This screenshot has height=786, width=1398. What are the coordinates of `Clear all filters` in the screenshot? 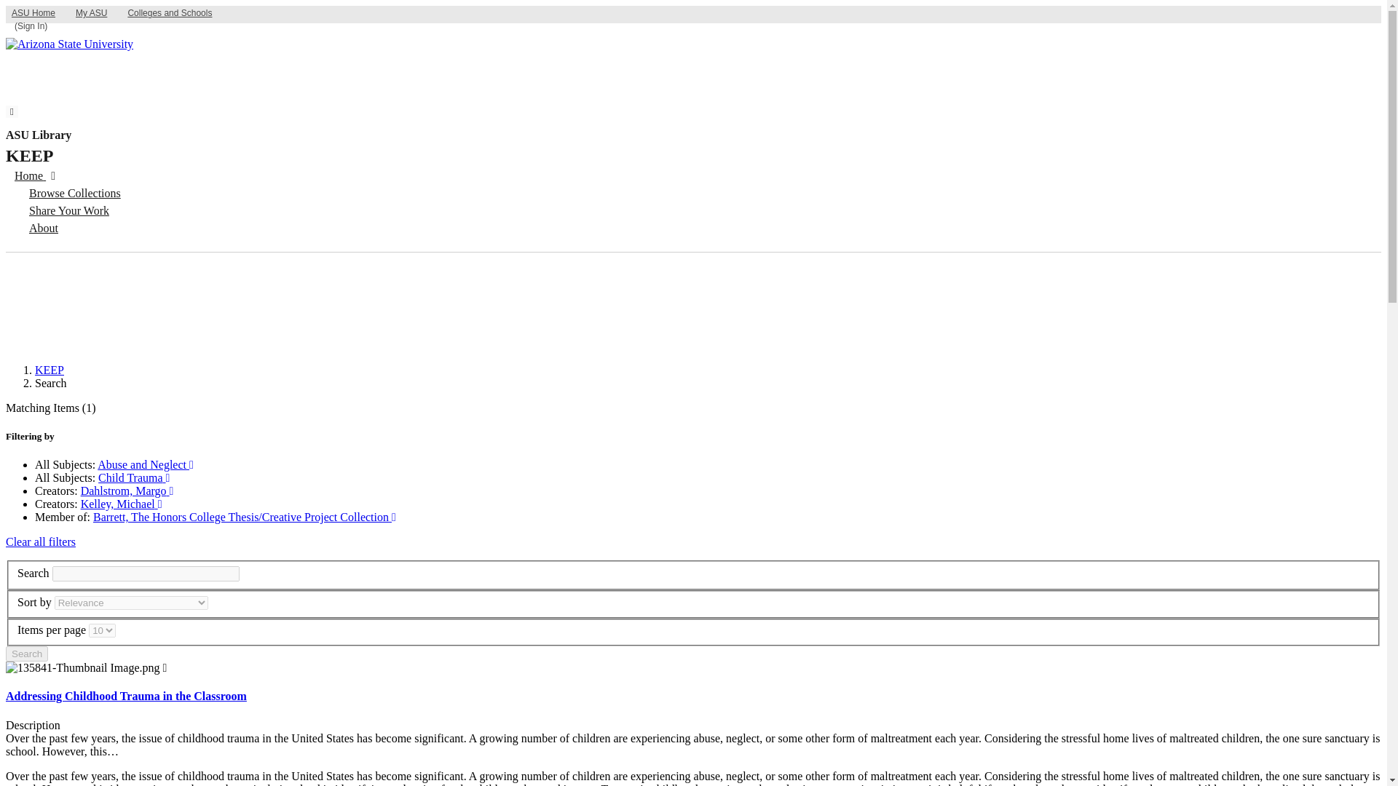 It's located at (40, 541).